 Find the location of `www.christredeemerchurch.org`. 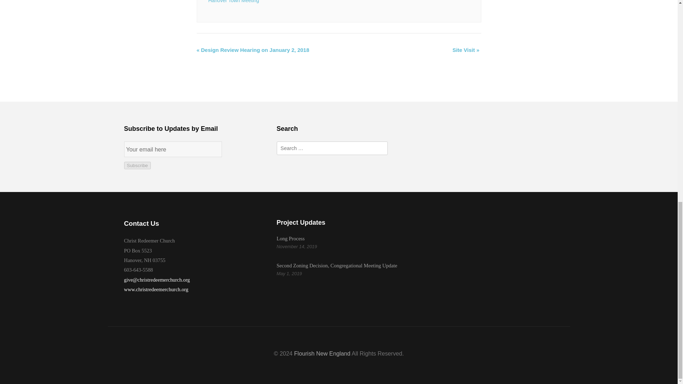

www.christredeemerchurch.org is located at coordinates (156, 289).